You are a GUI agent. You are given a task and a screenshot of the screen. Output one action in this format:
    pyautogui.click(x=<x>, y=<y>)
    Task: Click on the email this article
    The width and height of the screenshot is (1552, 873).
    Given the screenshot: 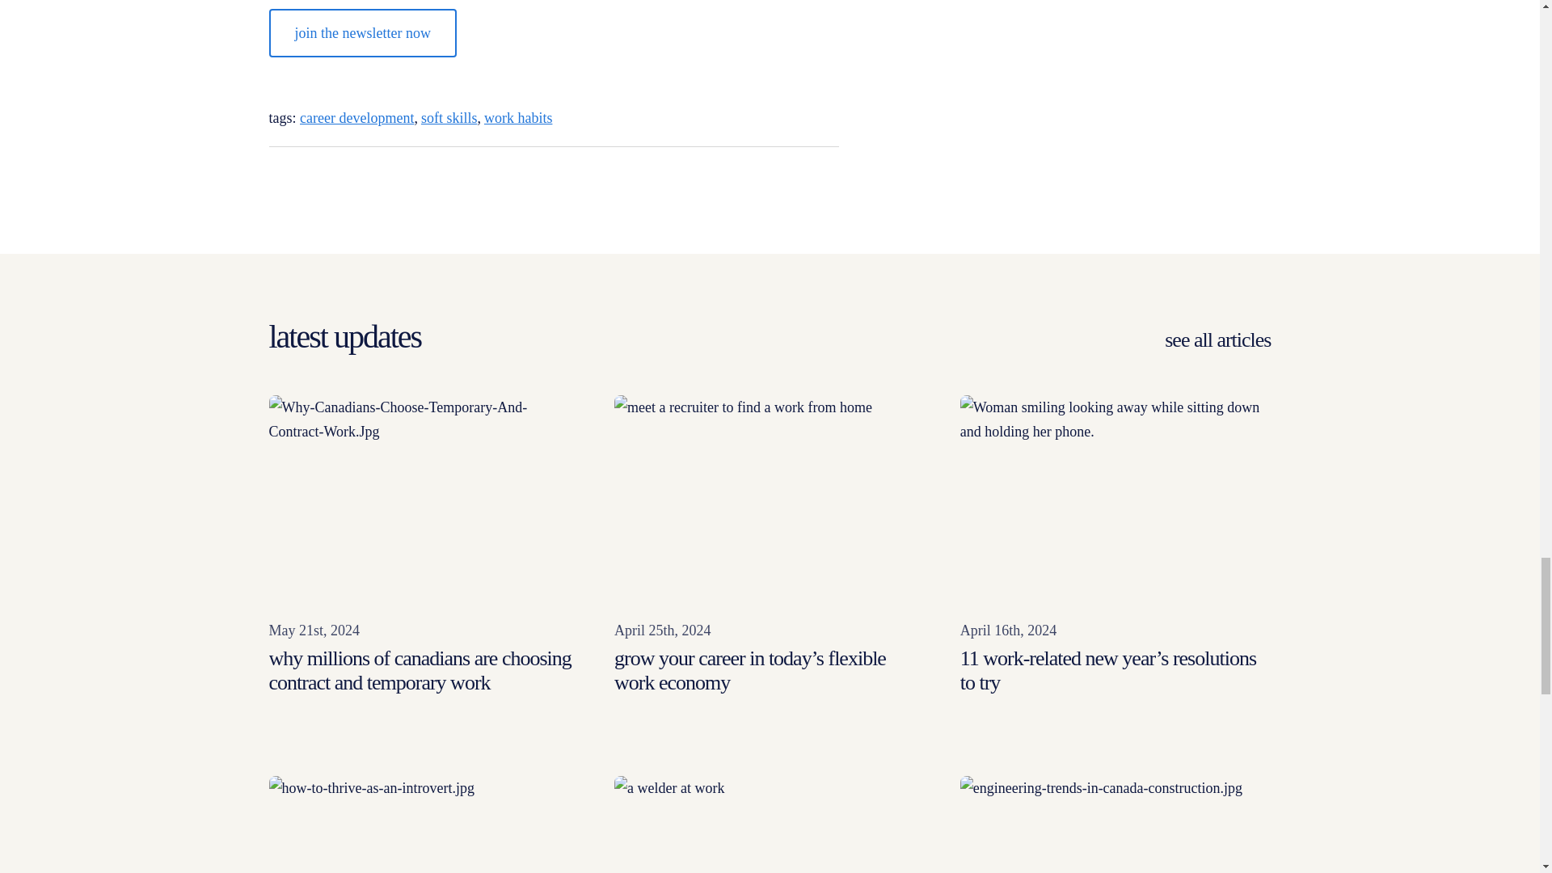 What is the action you would take?
    pyautogui.click(x=276, y=179)
    